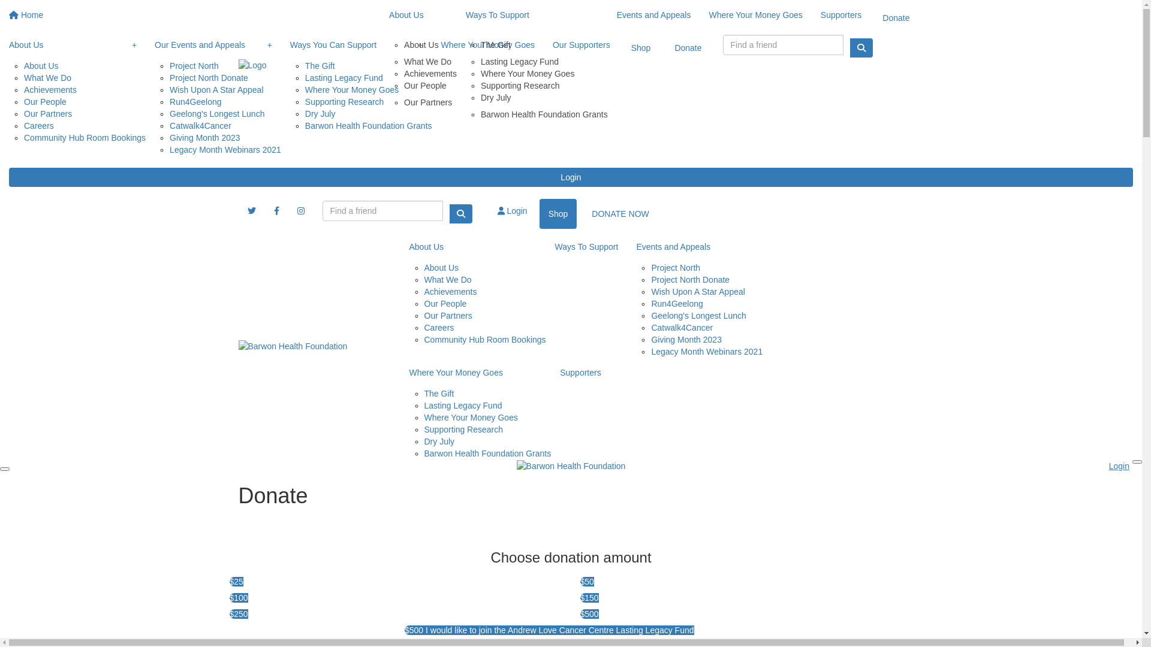 The height and width of the screenshot is (647, 1151). What do you see at coordinates (544, 74) in the screenshot?
I see `Where Your Money Goes` at bounding box center [544, 74].